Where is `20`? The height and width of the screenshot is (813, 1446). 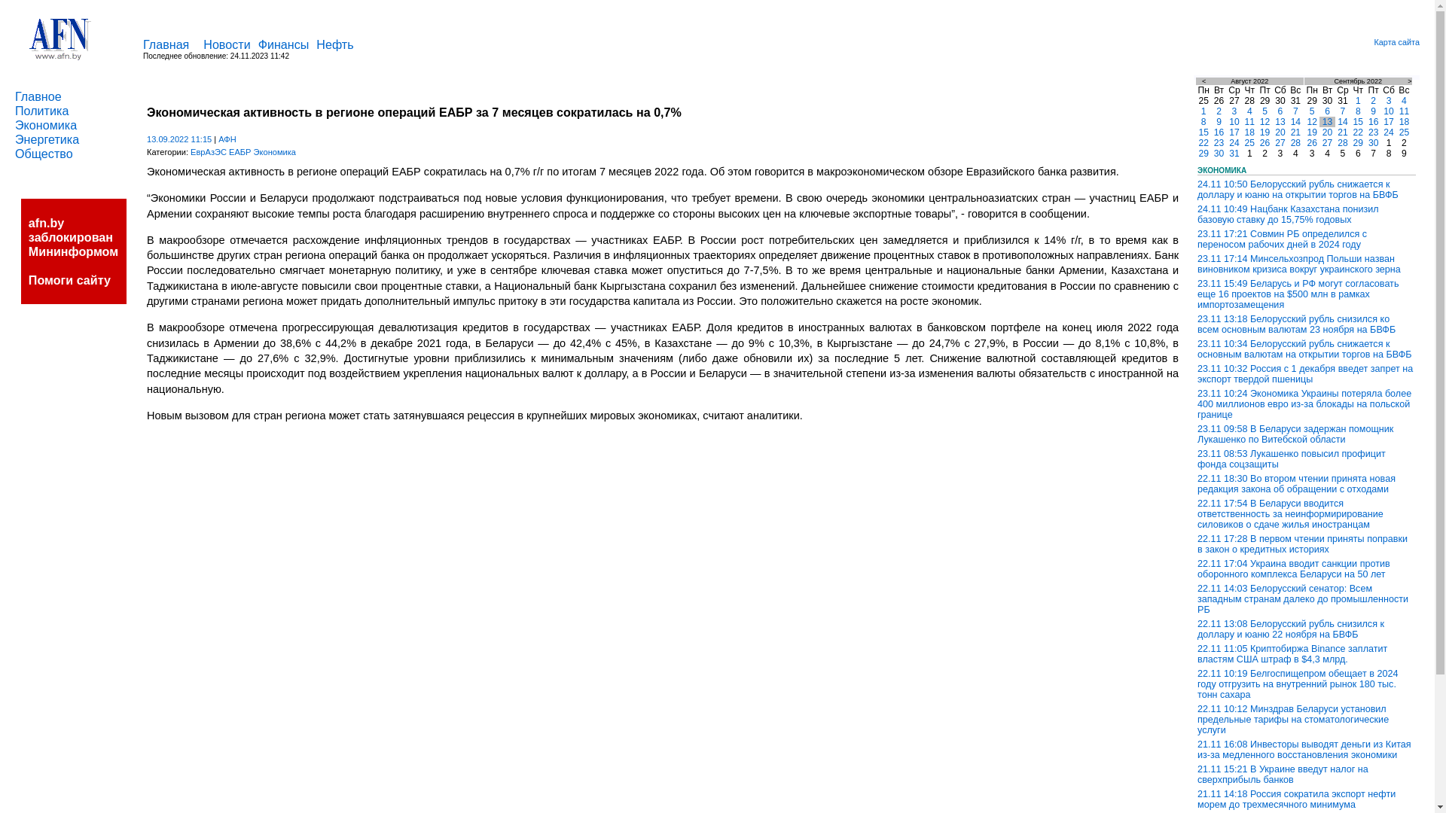 20 is located at coordinates (1280, 132).